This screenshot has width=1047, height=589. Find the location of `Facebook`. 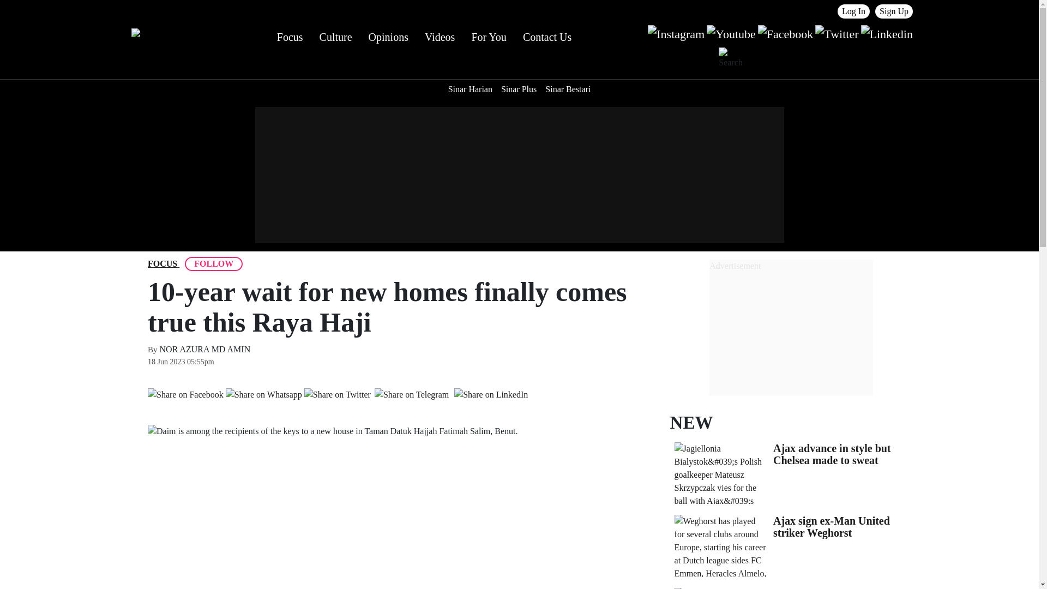

Facebook is located at coordinates (785, 33).